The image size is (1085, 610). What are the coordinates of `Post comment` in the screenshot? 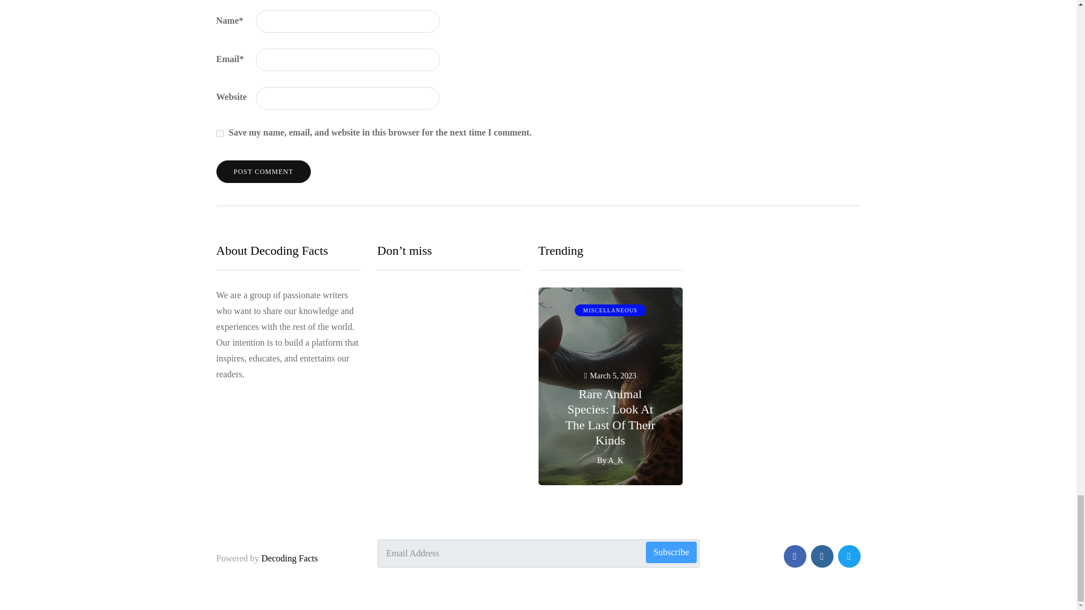 It's located at (263, 172).